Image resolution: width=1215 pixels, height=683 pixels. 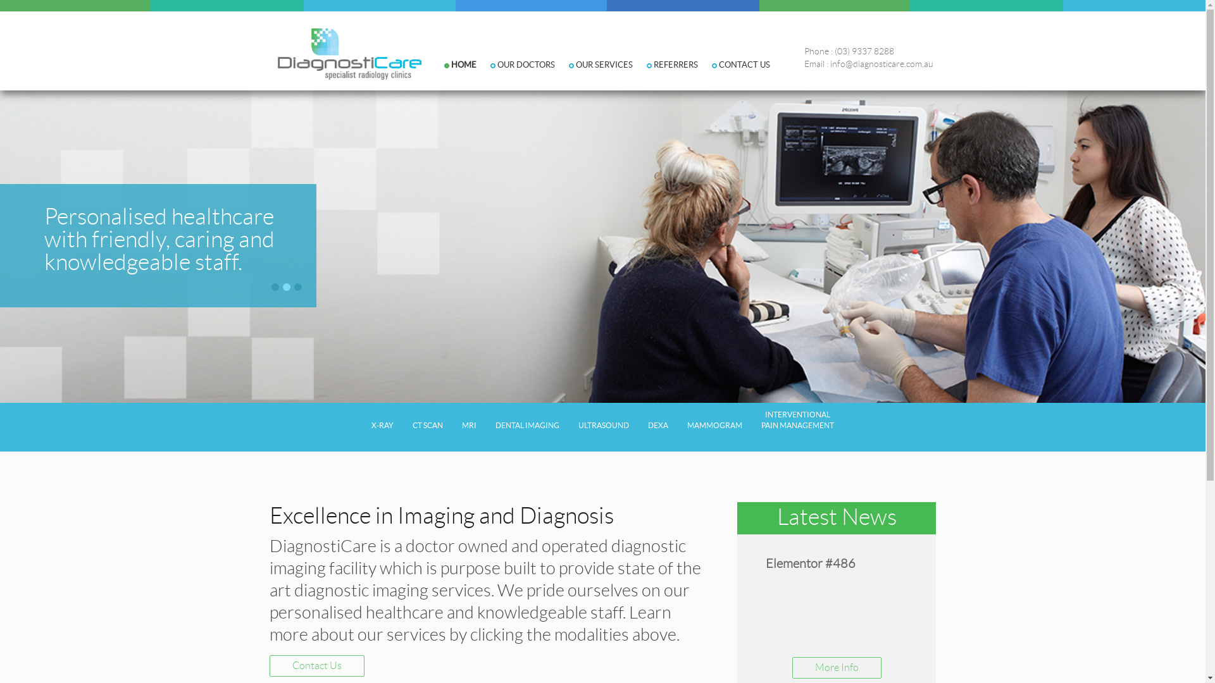 I want to click on DEXA, so click(x=658, y=426).